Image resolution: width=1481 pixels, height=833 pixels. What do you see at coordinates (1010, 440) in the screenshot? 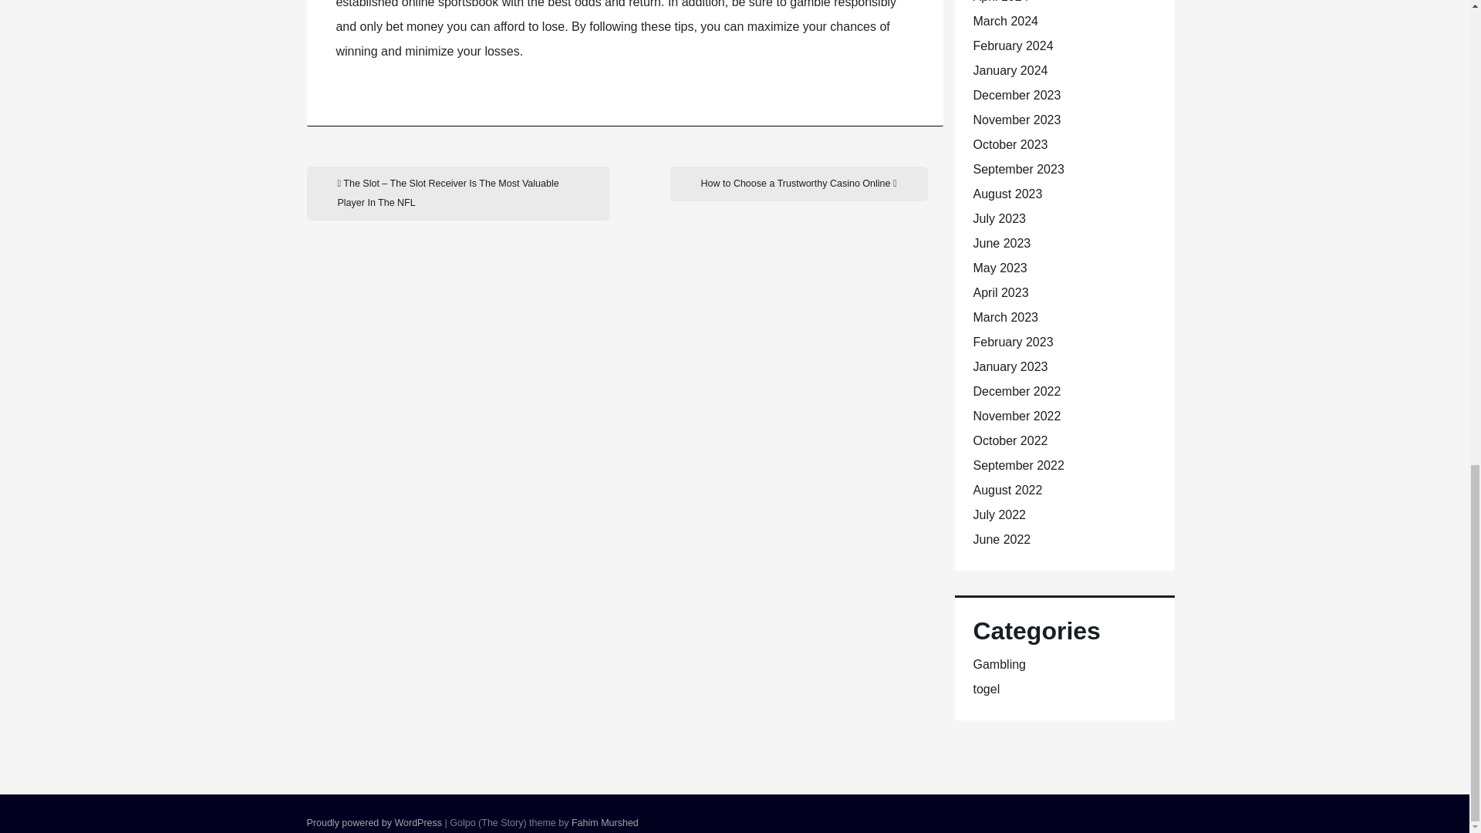
I see `October 2022` at bounding box center [1010, 440].